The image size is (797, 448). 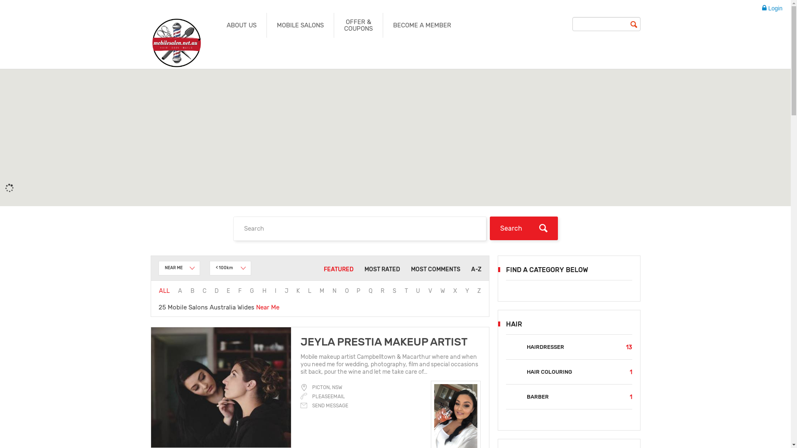 What do you see at coordinates (394, 291) in the screenshot?
I see `S` at bounding box center [394, 291].